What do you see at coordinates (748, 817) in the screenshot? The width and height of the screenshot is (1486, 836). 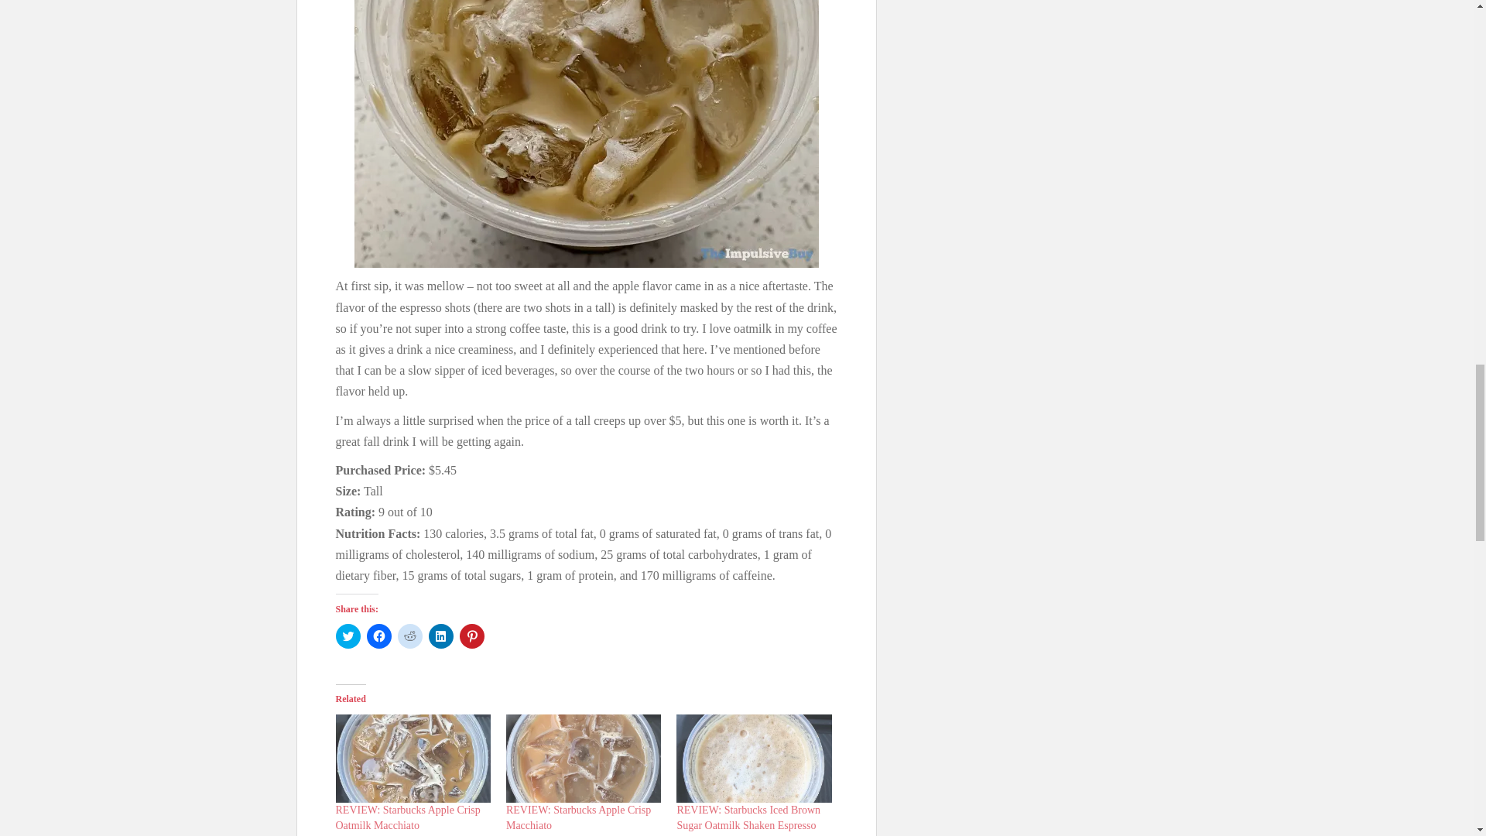 I see `REVIEW: Starbucks Iced Brown Sugar Oatmilk Shaken Espresso` at bounding box center [748, 817].